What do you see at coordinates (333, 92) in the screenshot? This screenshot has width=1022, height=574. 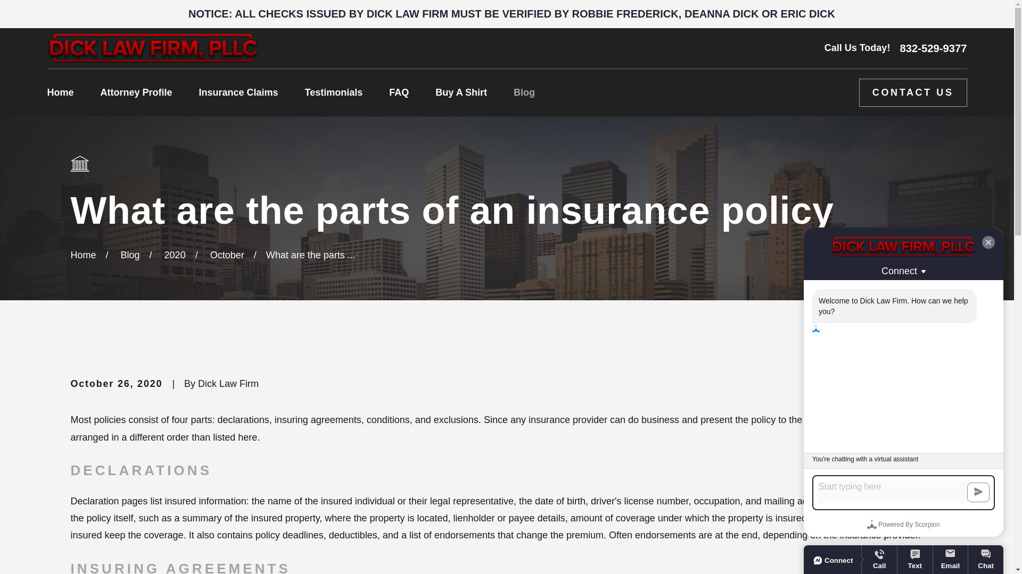 I see `Testimonials` at bounding box center [333, 92].